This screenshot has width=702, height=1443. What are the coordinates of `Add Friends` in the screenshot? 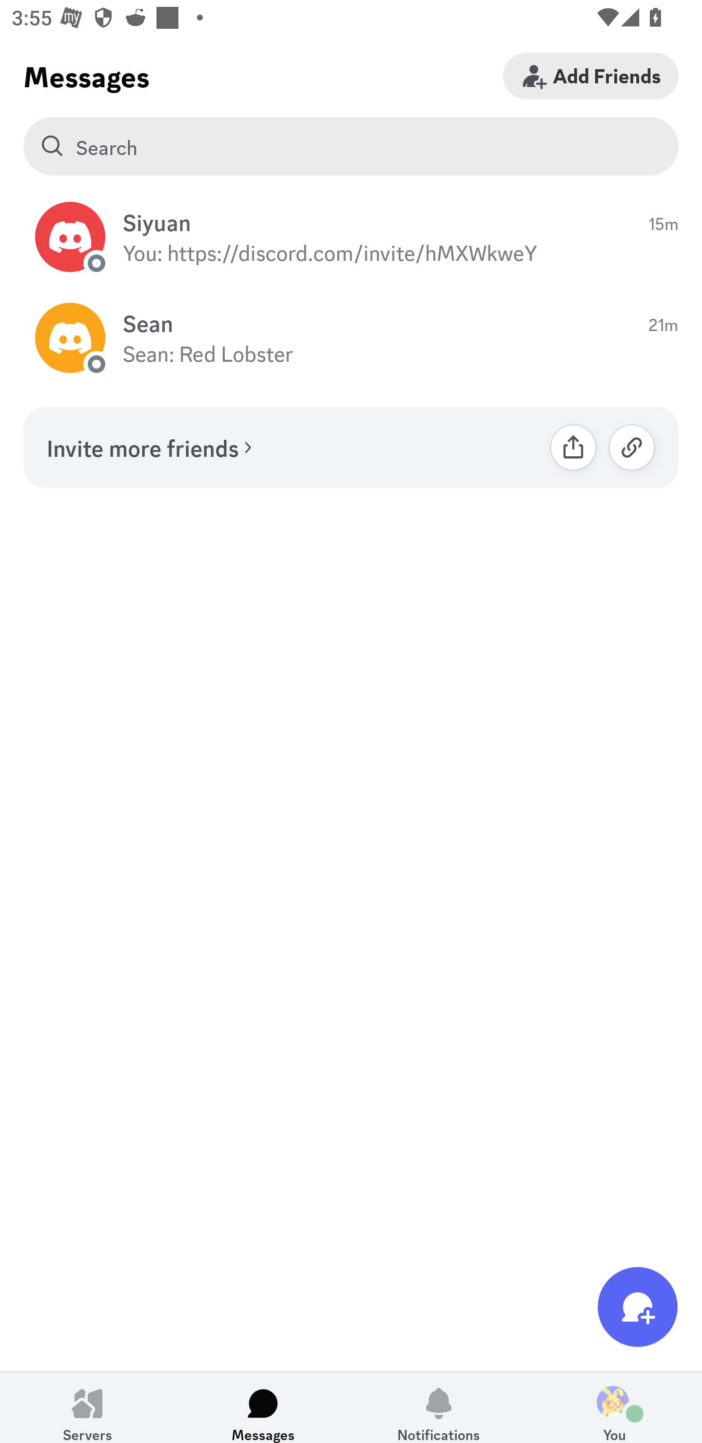 It's located at (591, 76).